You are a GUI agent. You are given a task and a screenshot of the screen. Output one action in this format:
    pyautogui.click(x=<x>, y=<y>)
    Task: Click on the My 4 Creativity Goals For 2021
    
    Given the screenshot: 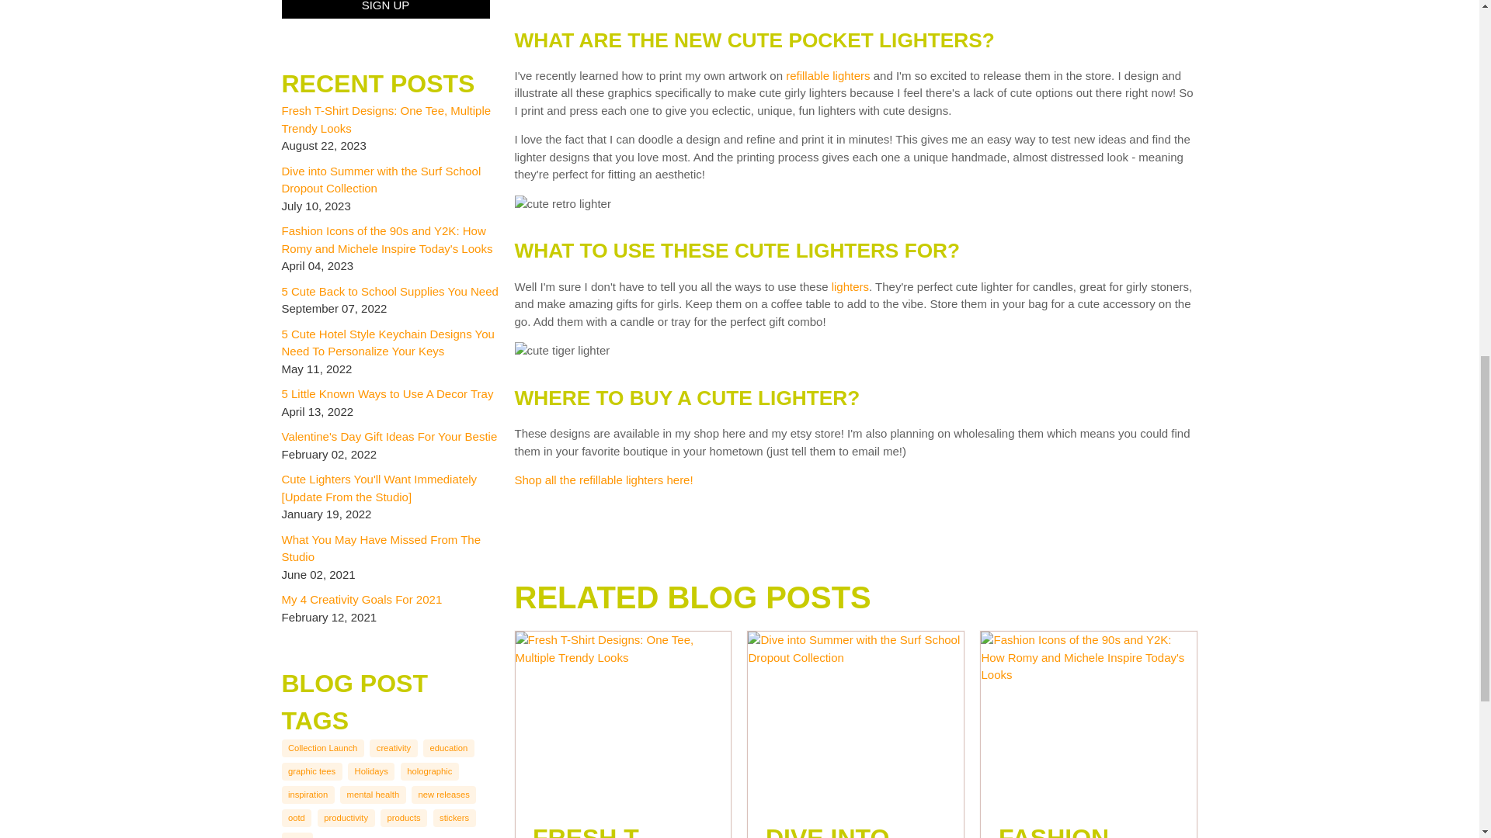 What is the action you would take?
    pyautogui.click(x=361, y=599)
    